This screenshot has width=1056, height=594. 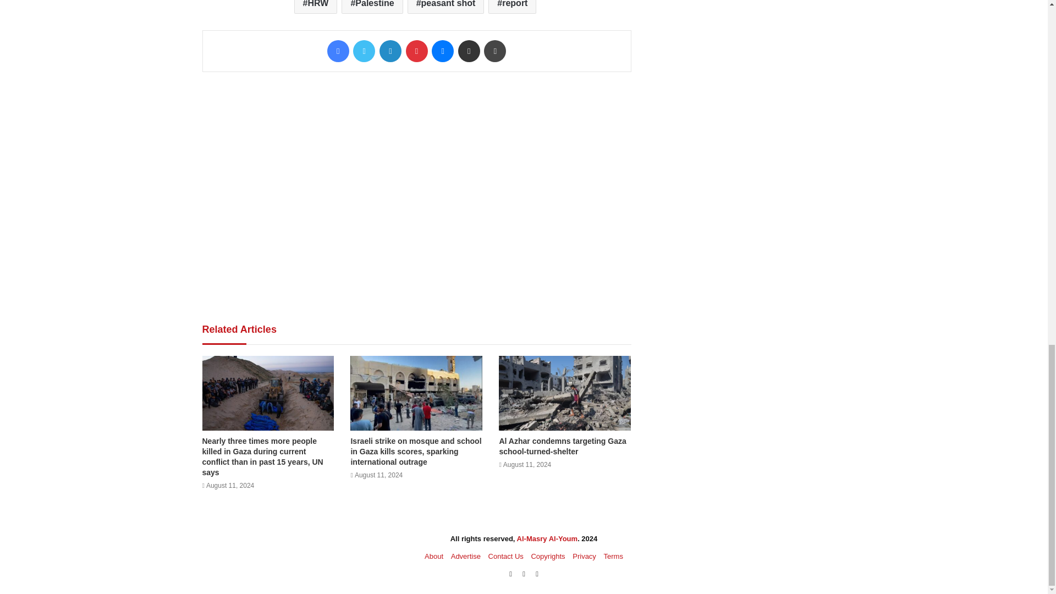 I want to click on Messenger, so click(x=443, y=51).